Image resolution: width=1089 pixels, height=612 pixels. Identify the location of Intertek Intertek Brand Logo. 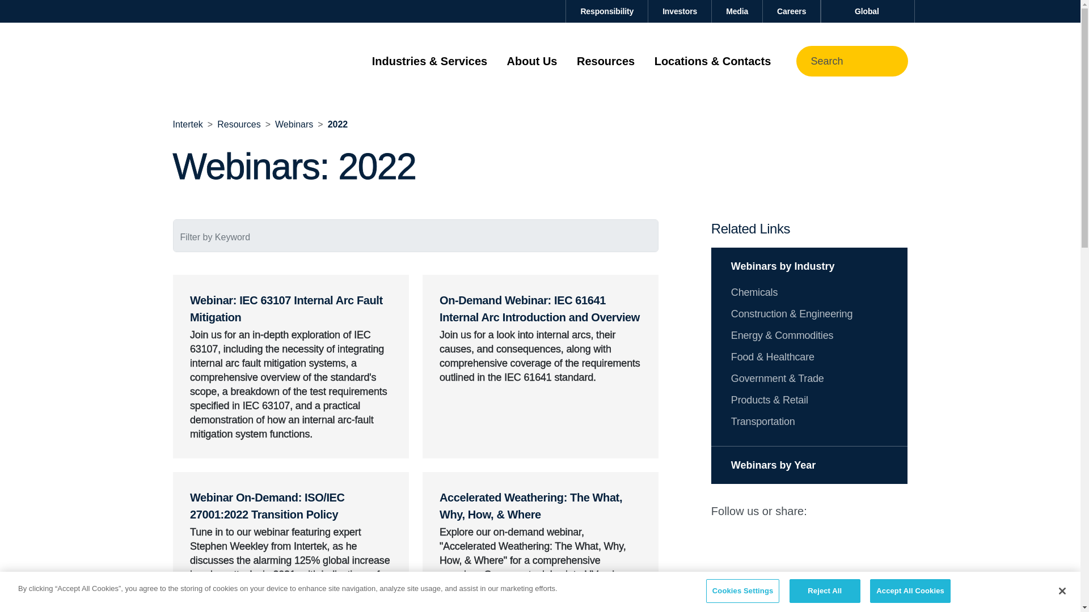
(227, 61).